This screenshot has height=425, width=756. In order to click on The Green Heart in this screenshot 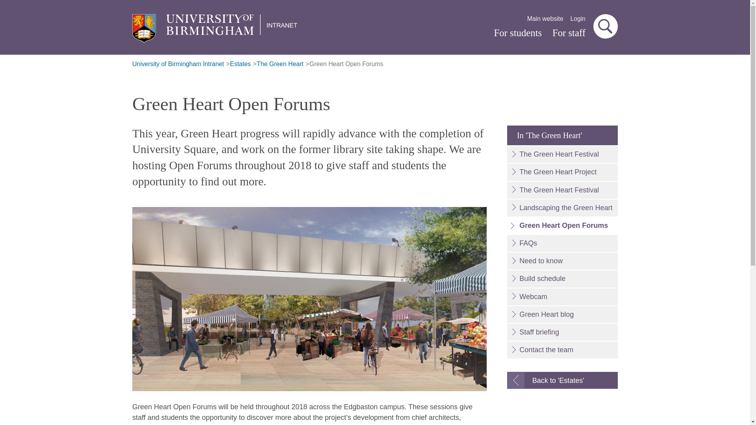, I will do `click(280, 64)`.